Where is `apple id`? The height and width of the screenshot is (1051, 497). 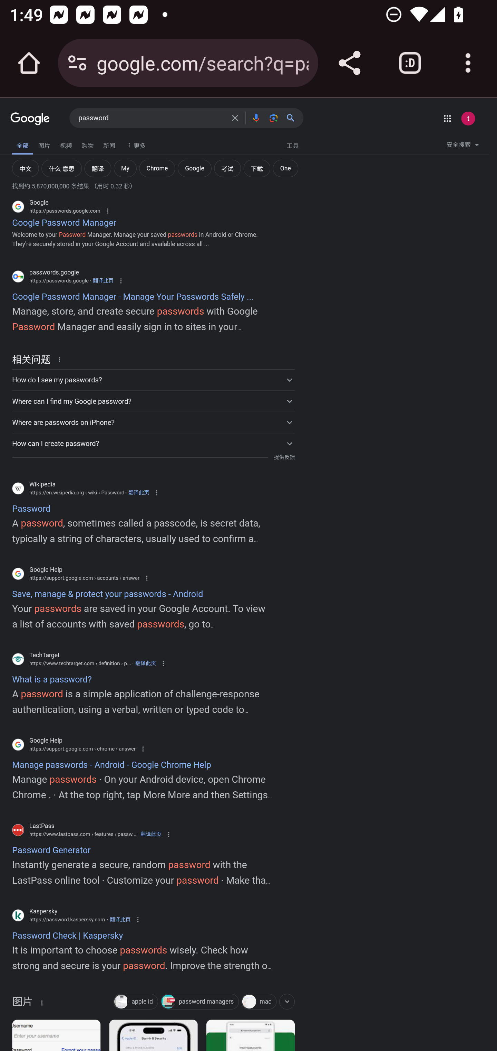
apple id is located at coordinates (135, 1003).